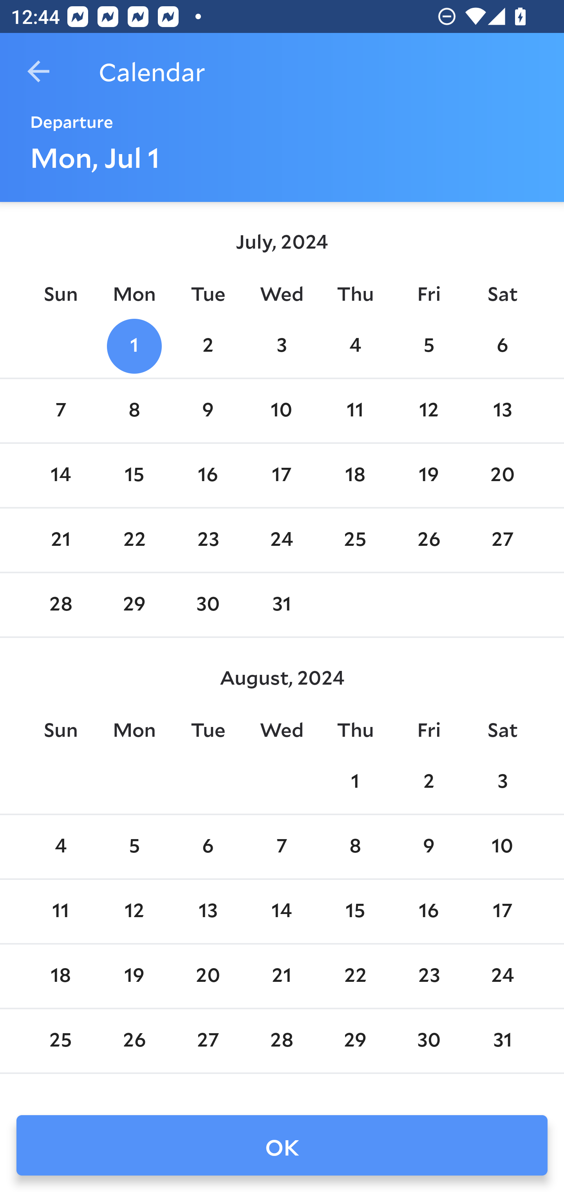  Describe the element at coordinates (60, 847) in the screenshot. I see `4` at that location.